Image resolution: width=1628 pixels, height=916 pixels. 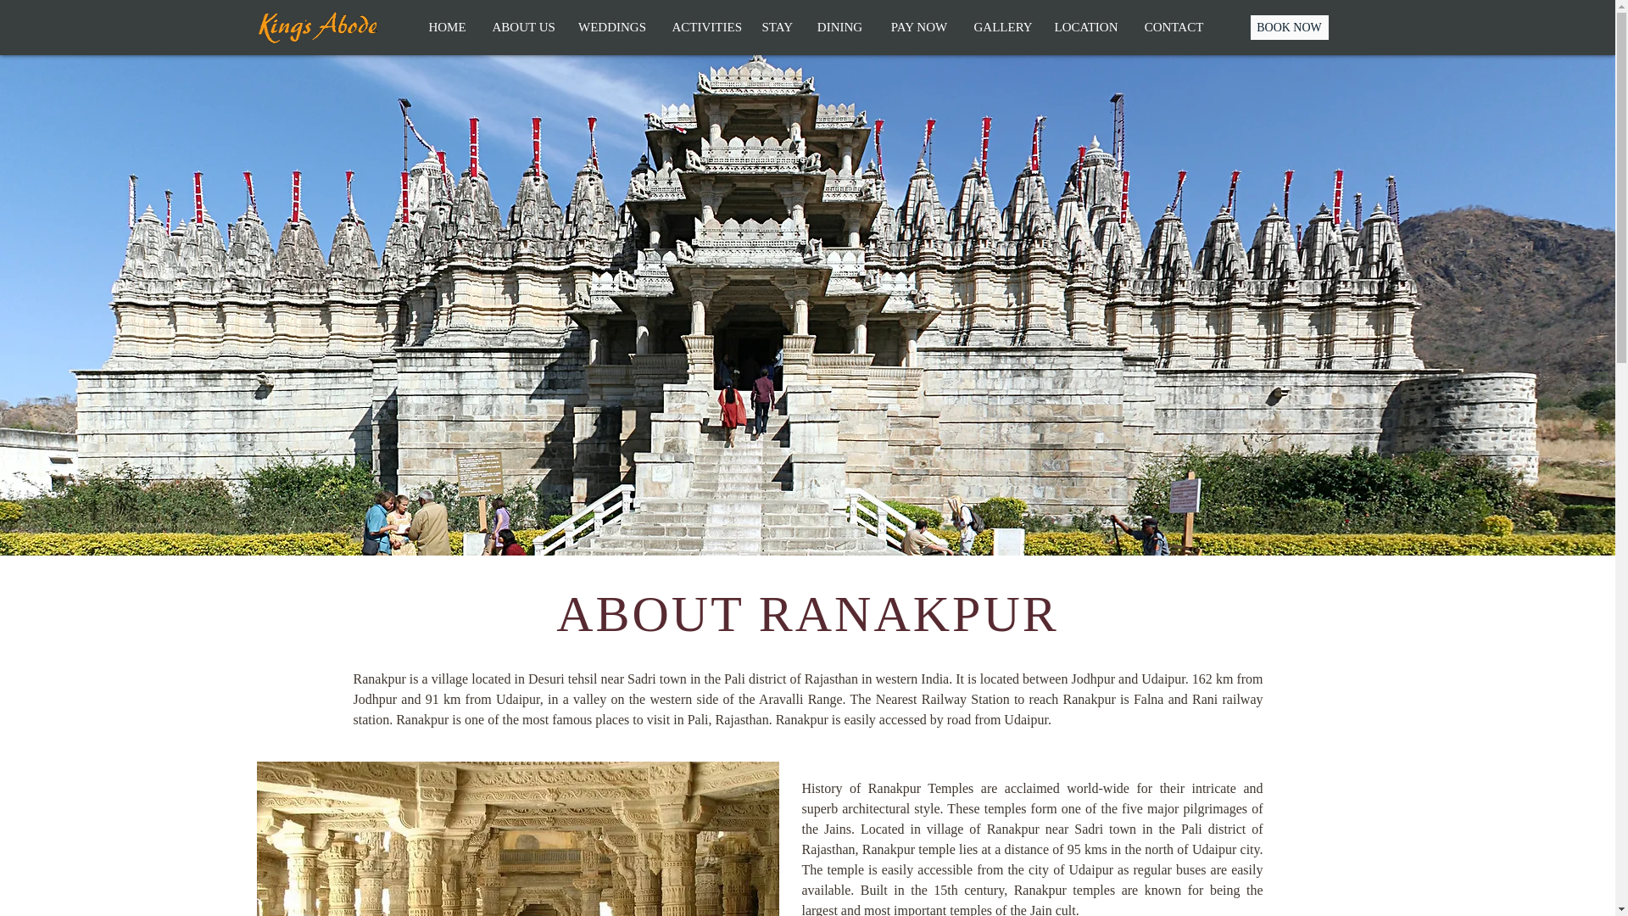 What do you see at coordinates (612, 27) in the screenshot?
I see `WEDDINGS` at bounding box center [612, 27].